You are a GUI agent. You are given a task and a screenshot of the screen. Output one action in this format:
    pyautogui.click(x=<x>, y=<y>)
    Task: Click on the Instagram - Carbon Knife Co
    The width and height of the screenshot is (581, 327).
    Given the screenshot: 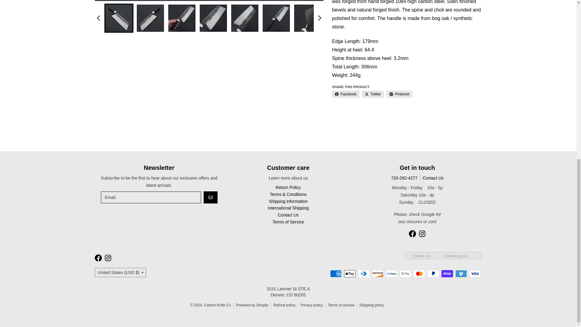 What is the action you would take?
    pyautogui.click(x=108, y=258)
    